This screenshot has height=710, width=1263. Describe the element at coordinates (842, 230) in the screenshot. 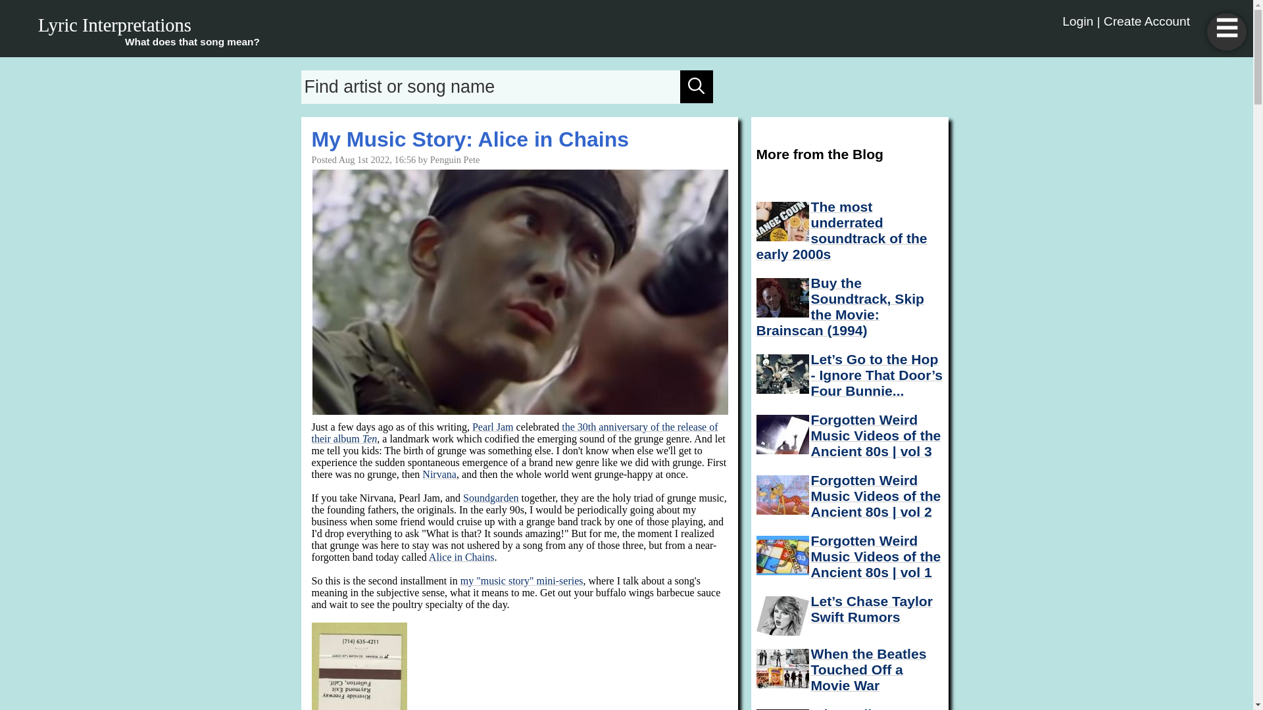

I see `The most underrated soundtrack of the early 2000s` at that location.